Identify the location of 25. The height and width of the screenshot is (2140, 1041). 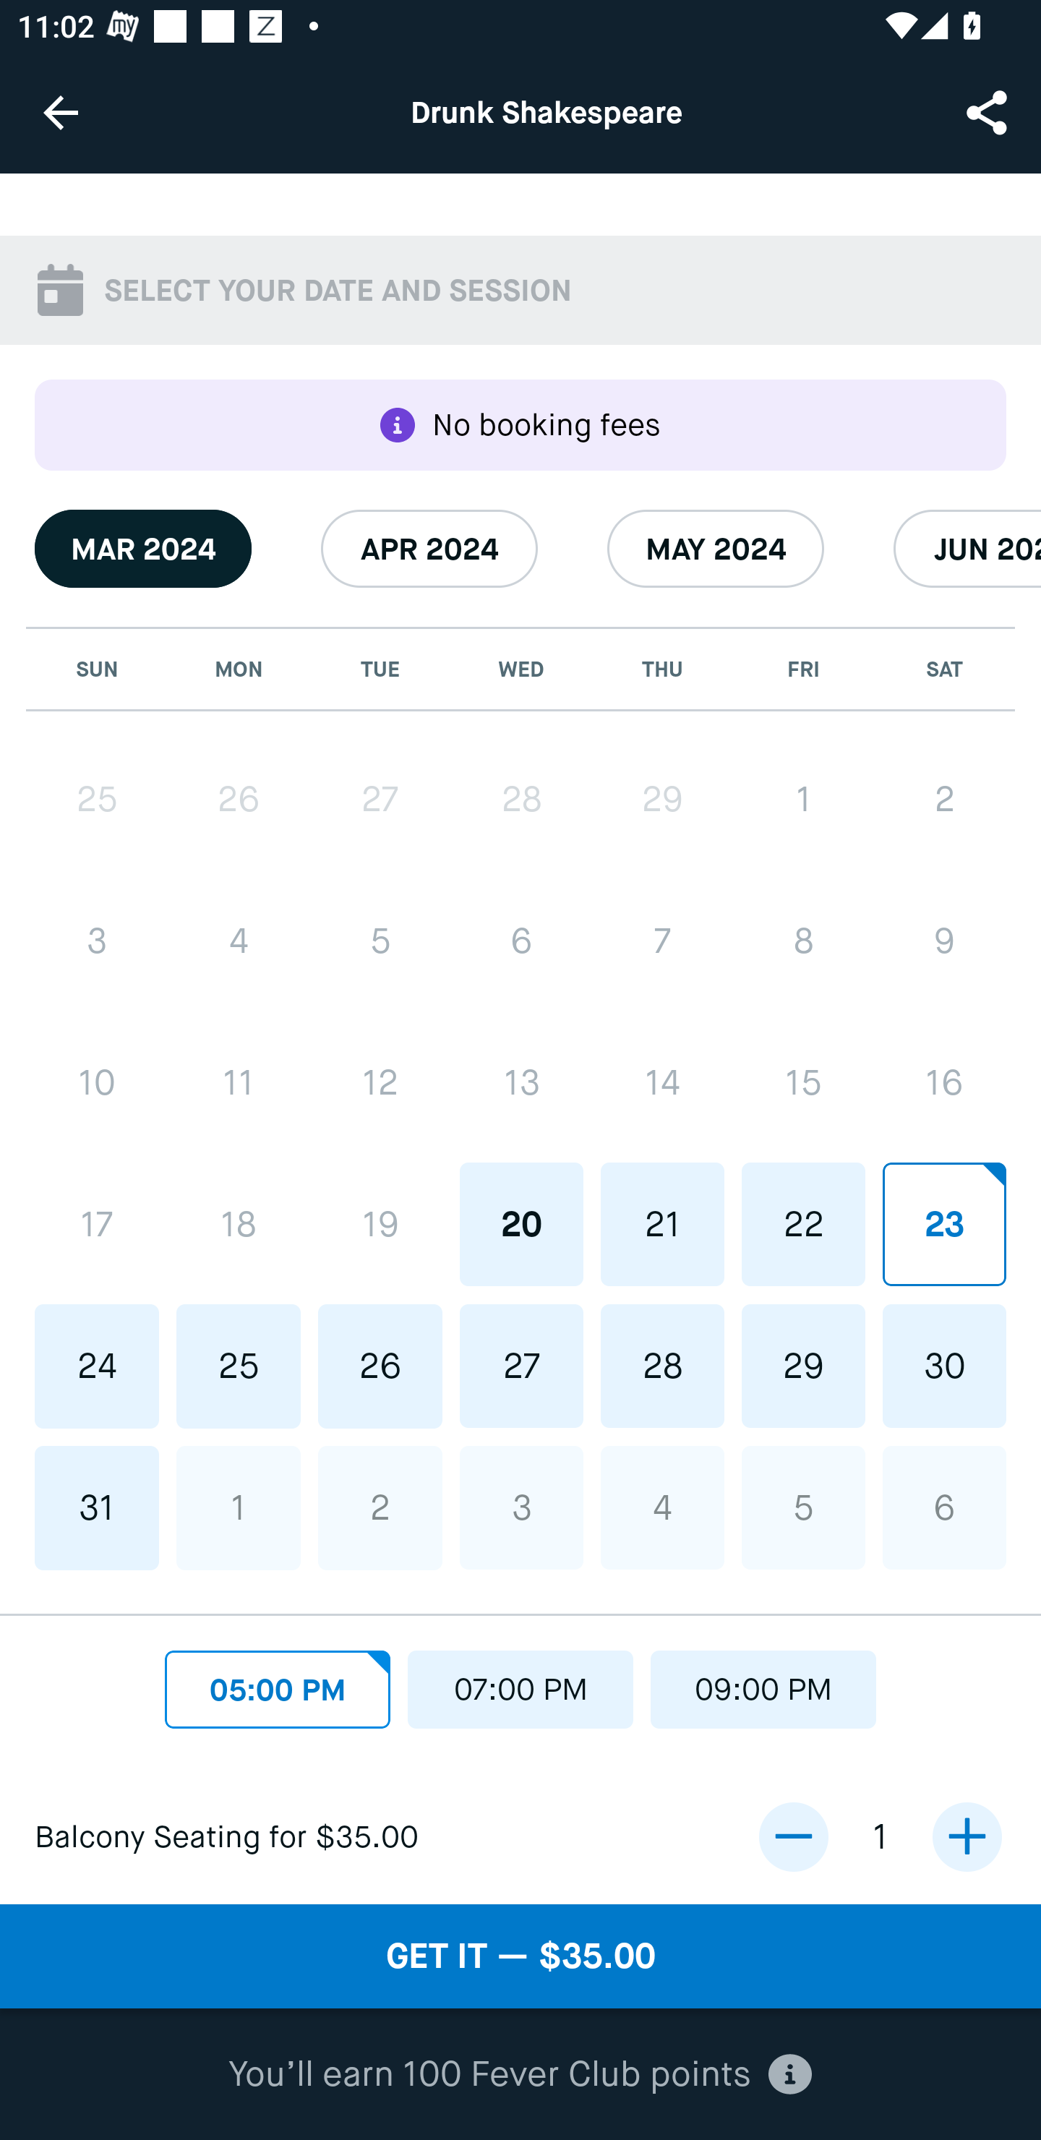
(97, 800).